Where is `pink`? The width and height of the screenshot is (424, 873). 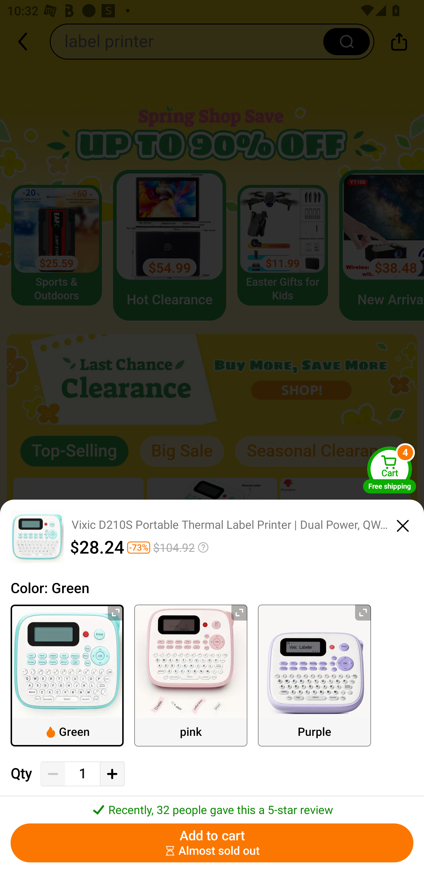
pink is located at coordinates (191, 675).